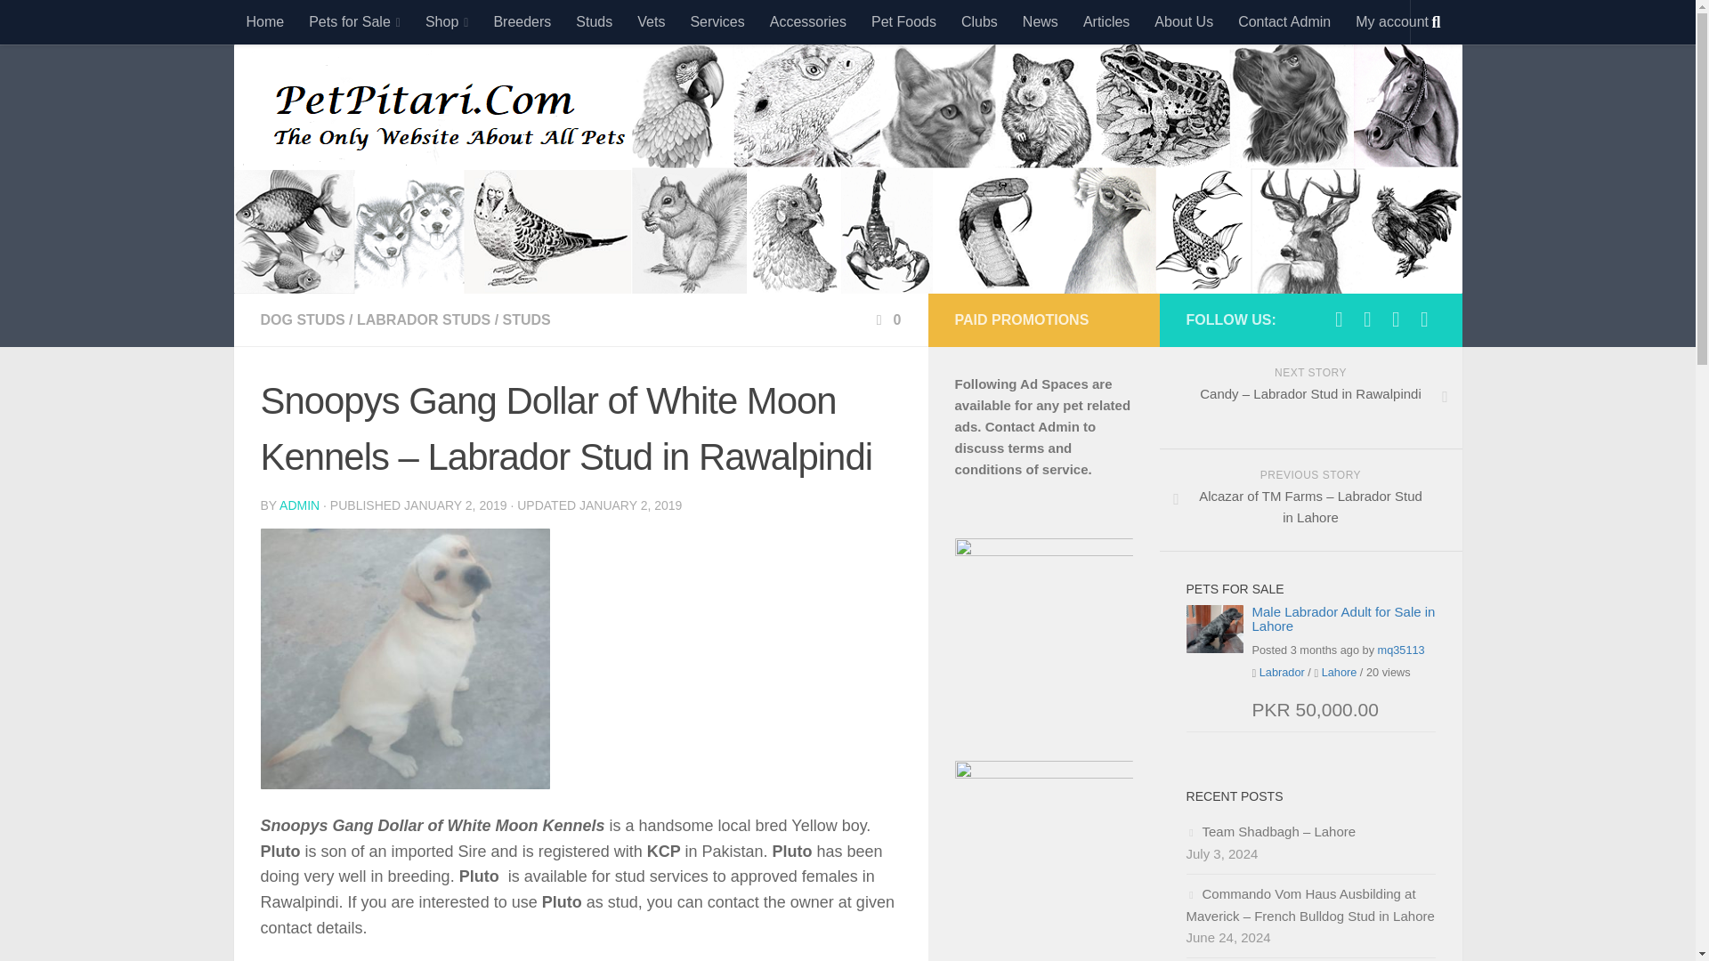  I want to click on Shop, so click(447, 21).